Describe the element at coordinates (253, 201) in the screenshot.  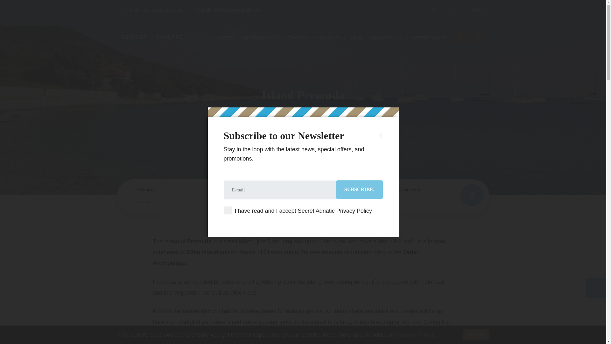
I see `all Boat Type` at that location.